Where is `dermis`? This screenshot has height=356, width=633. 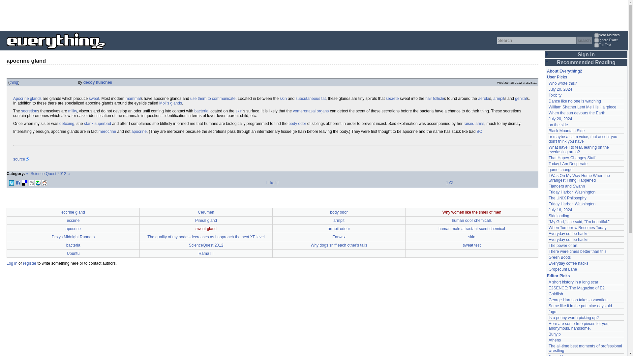 dermis is located at coordinates (283, 98).